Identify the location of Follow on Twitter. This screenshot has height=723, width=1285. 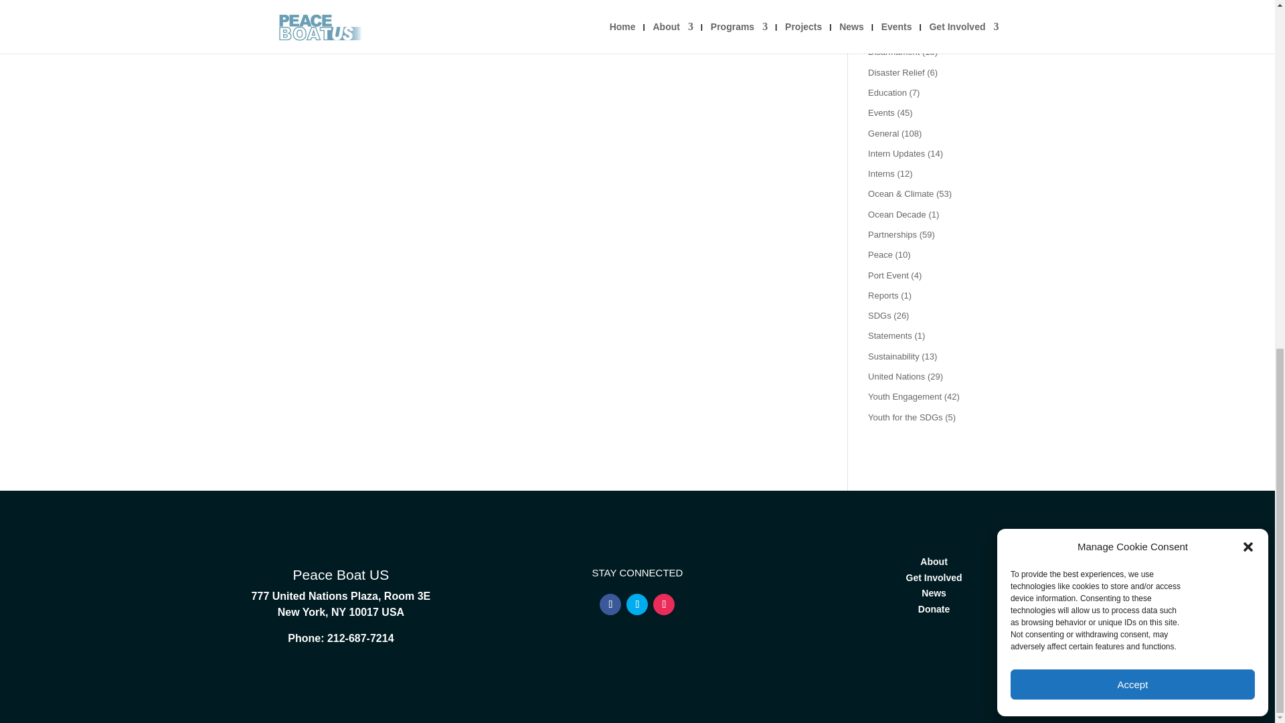
(637, 604).